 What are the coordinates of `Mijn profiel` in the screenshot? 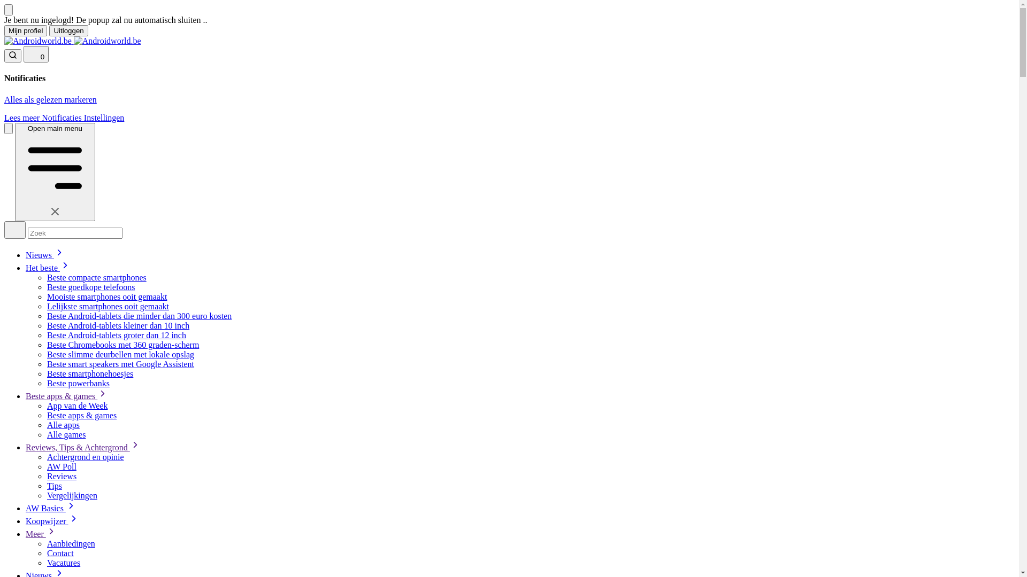 It's located at (26, 31).